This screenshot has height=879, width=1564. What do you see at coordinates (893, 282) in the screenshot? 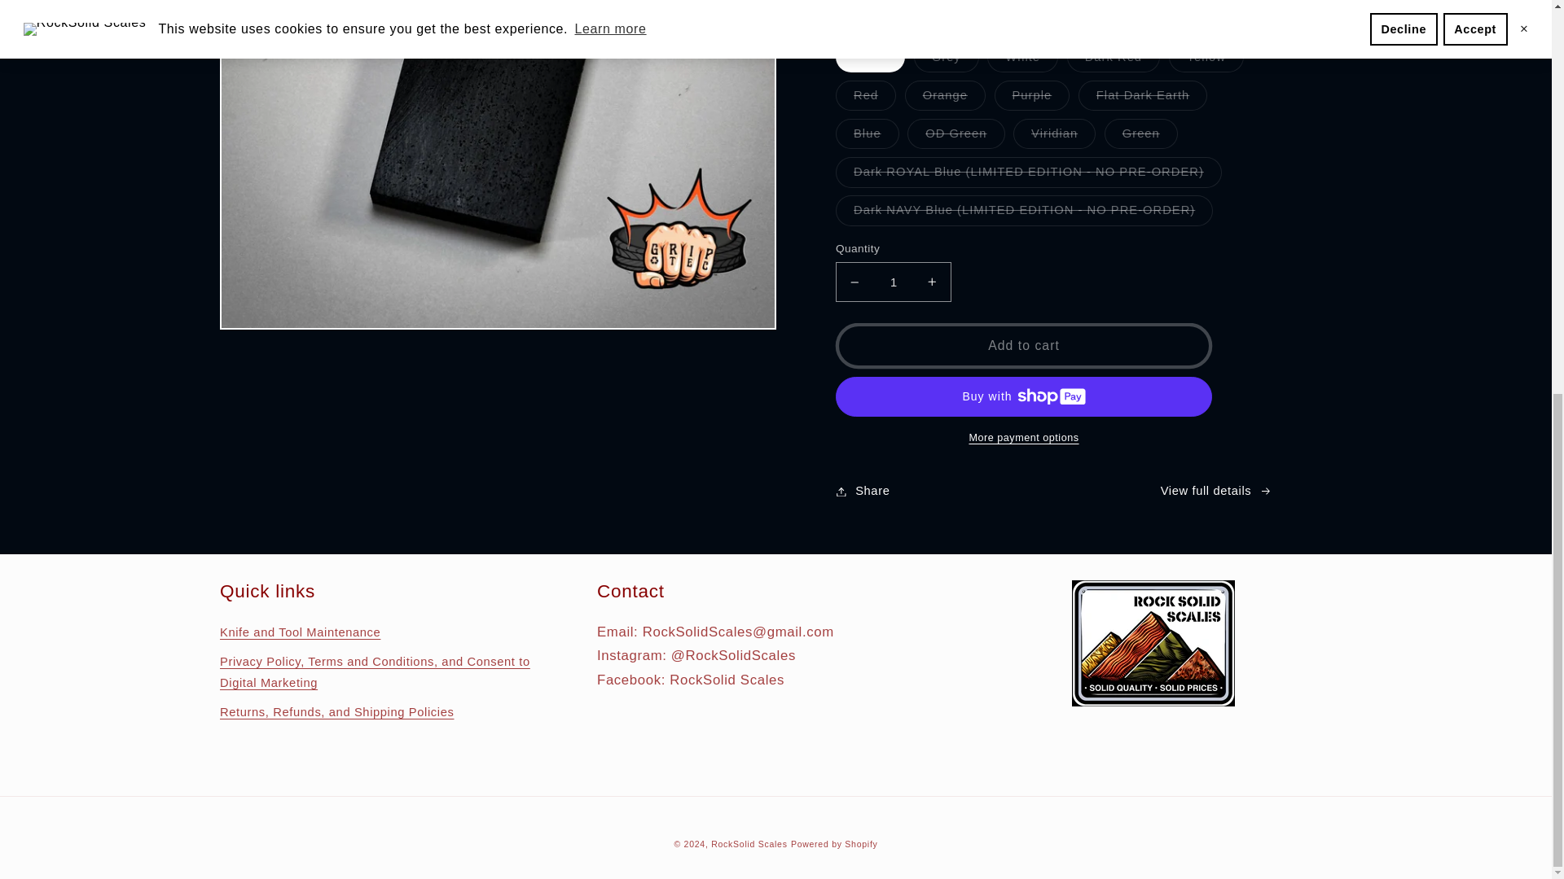
I see `1` at bounding box center [893, 282].